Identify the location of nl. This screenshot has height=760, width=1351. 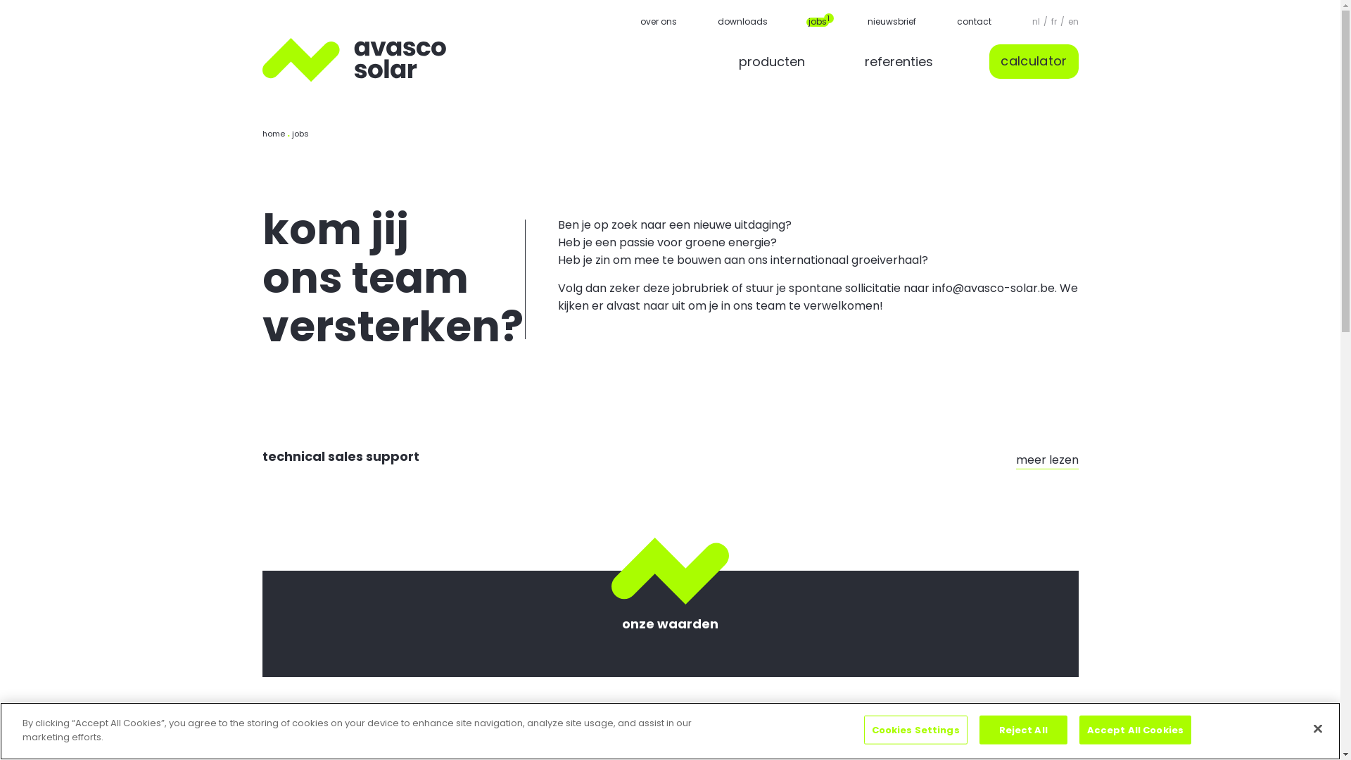
(1036, 21).